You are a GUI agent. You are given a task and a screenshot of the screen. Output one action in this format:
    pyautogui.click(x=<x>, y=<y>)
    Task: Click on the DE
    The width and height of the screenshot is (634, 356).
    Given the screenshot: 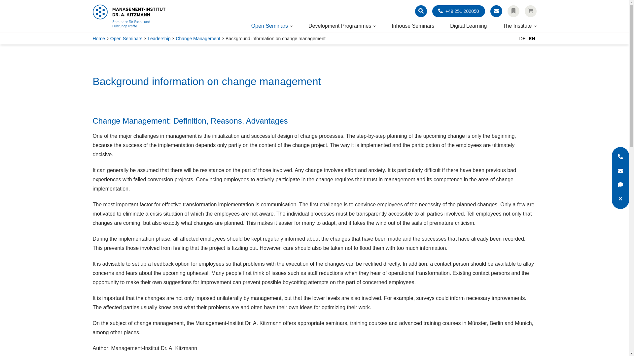 What is the action you would take?
    pyautogui.click(x=522, y=39)
    